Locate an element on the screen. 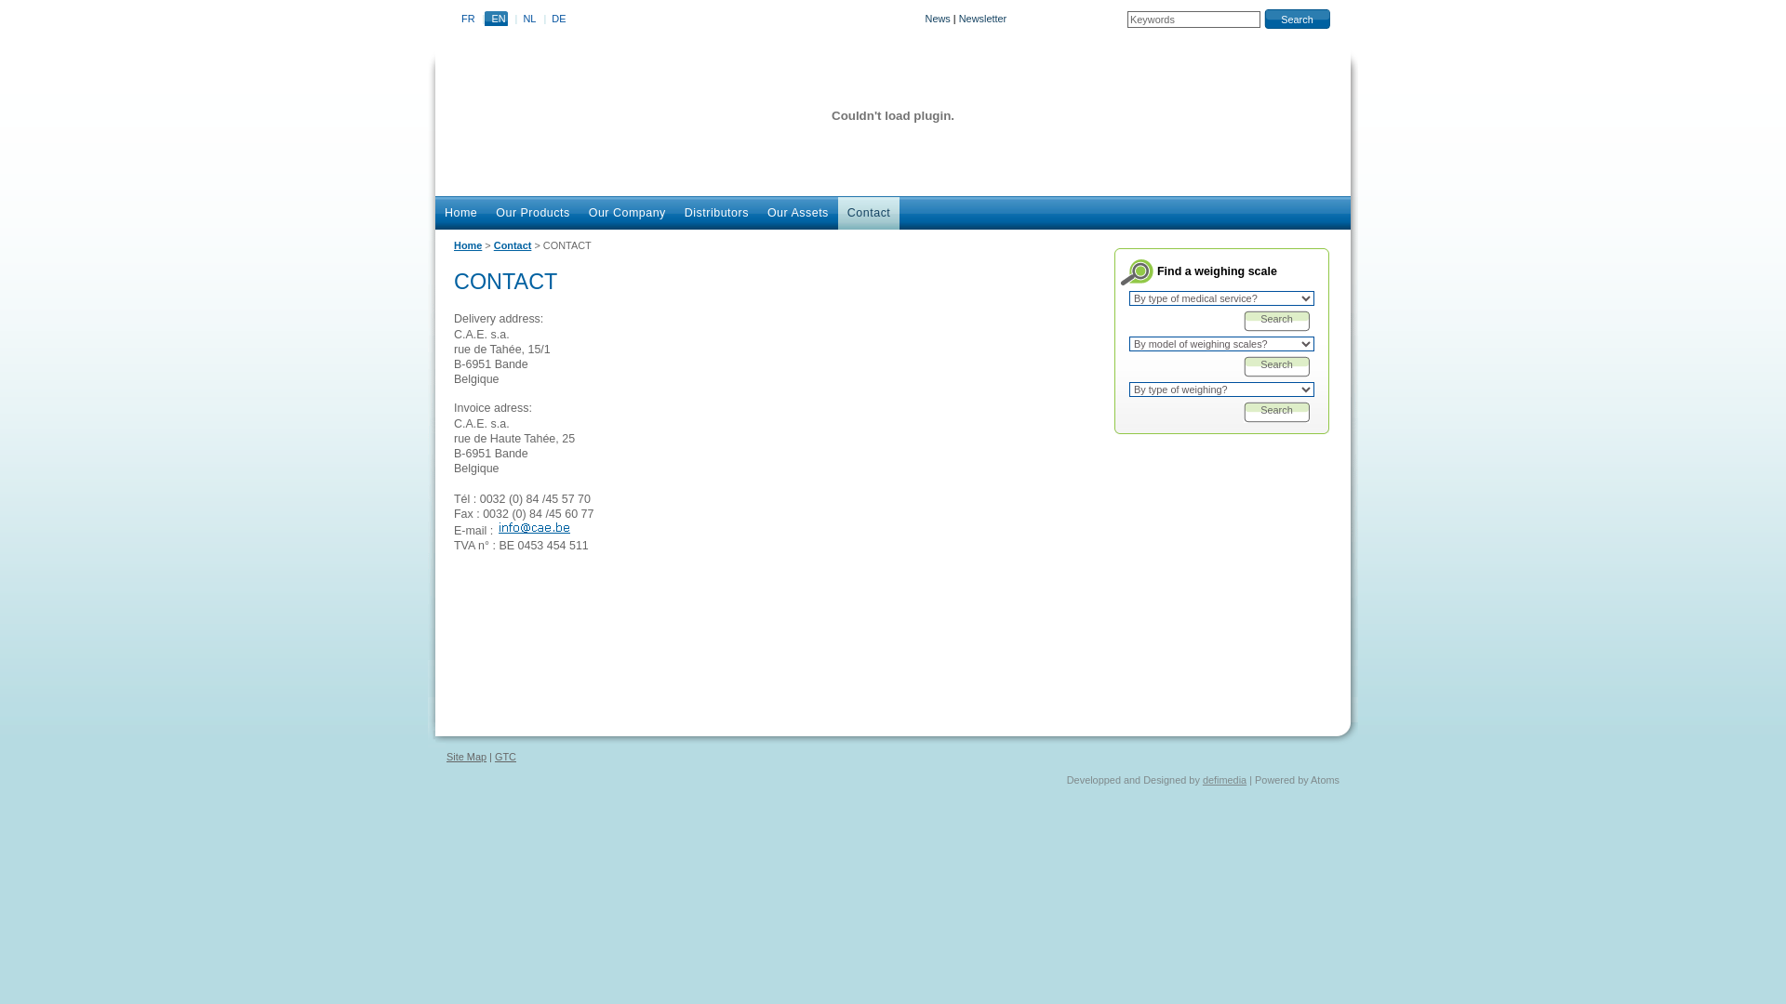  GTC is located at coordinates (506, 757).